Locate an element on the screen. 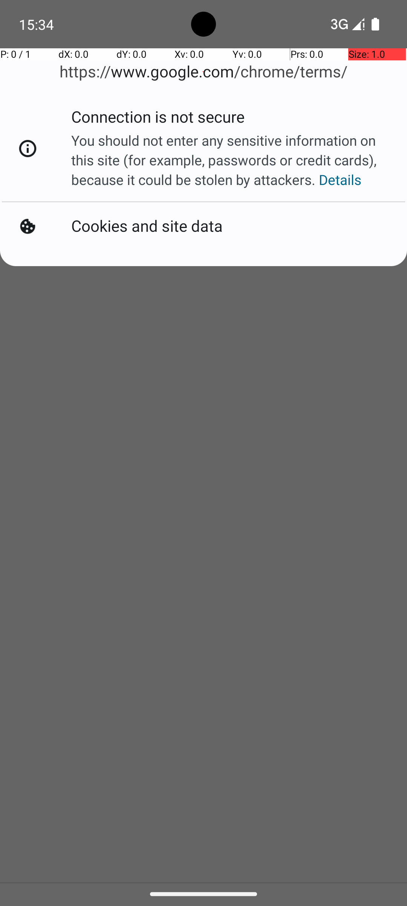  You should not enter any sensitive information on this site (for example, passwords or credit cards), because it could be stolen by attackers. Details is located at coordinates (231, 160).